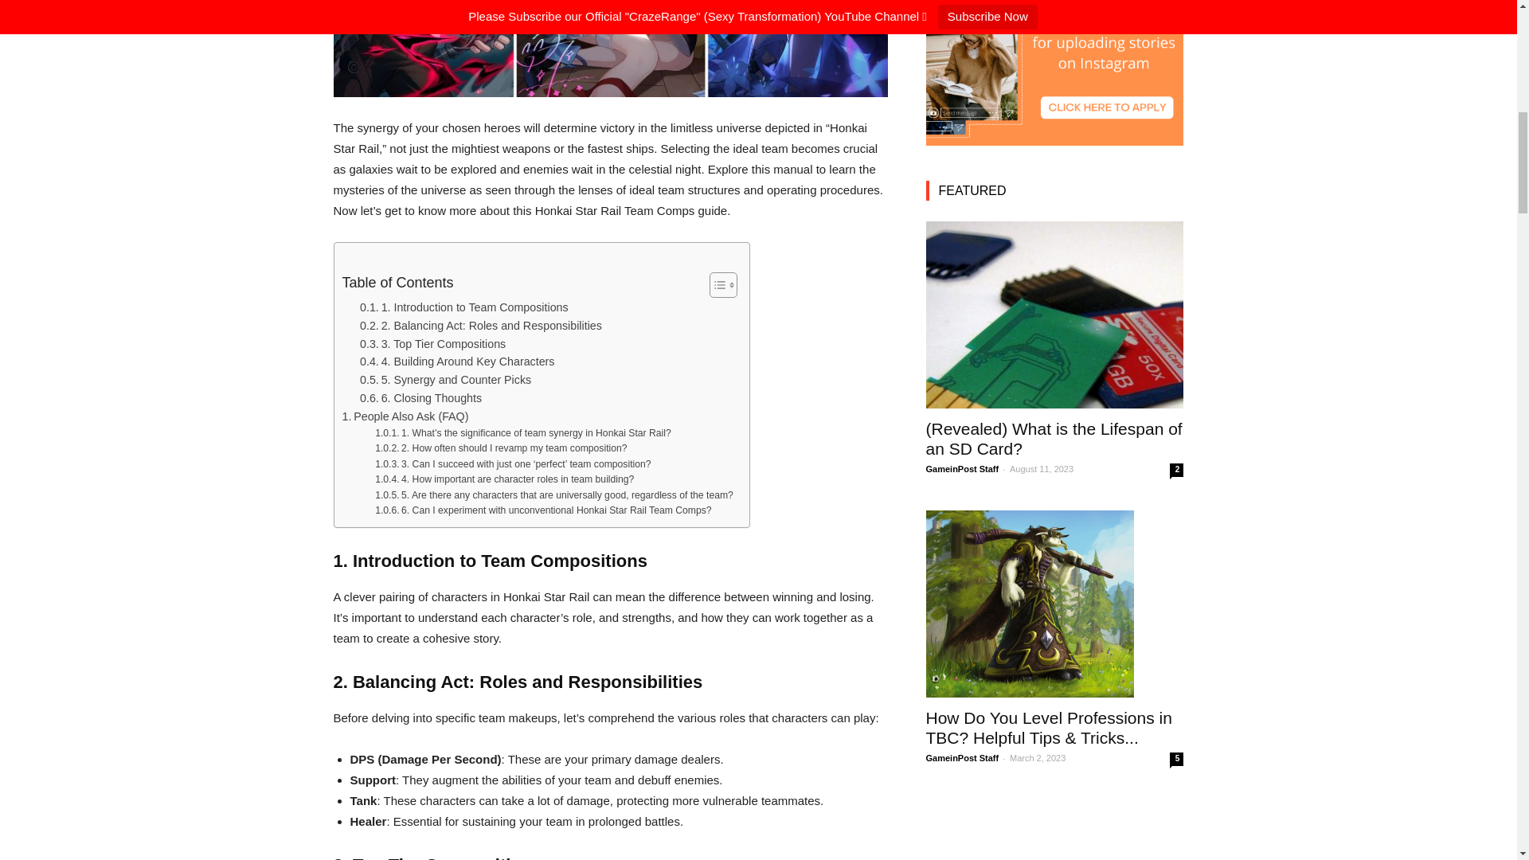 Image resolution: width=1529 pixels, height=860 pixels. I want to click on 5. Synergy and Counter Picks, so click(444, 380).